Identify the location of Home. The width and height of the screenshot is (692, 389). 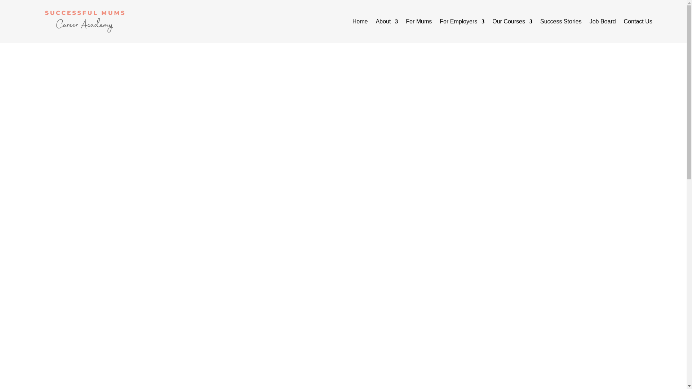
(360, 23).